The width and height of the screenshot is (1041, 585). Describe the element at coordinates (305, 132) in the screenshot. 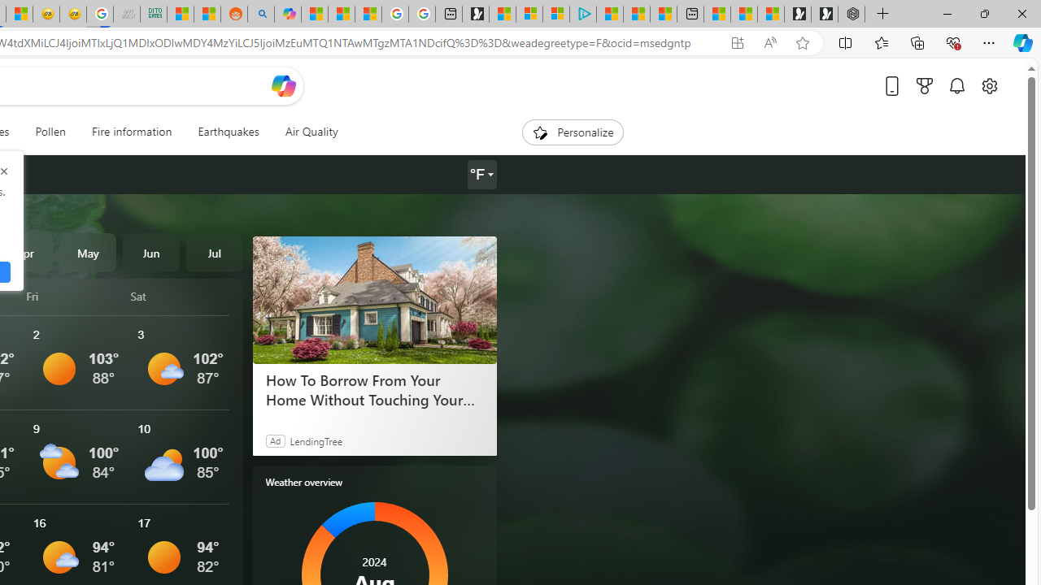

I see `Air Quality` at that location.